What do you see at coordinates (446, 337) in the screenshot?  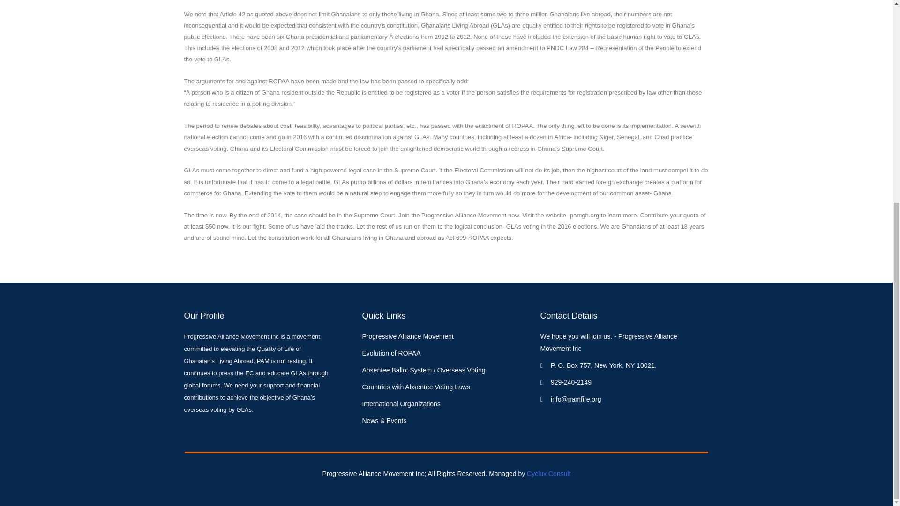 I see `Progressive Alliance Movement` at bounding box center [446, 337].